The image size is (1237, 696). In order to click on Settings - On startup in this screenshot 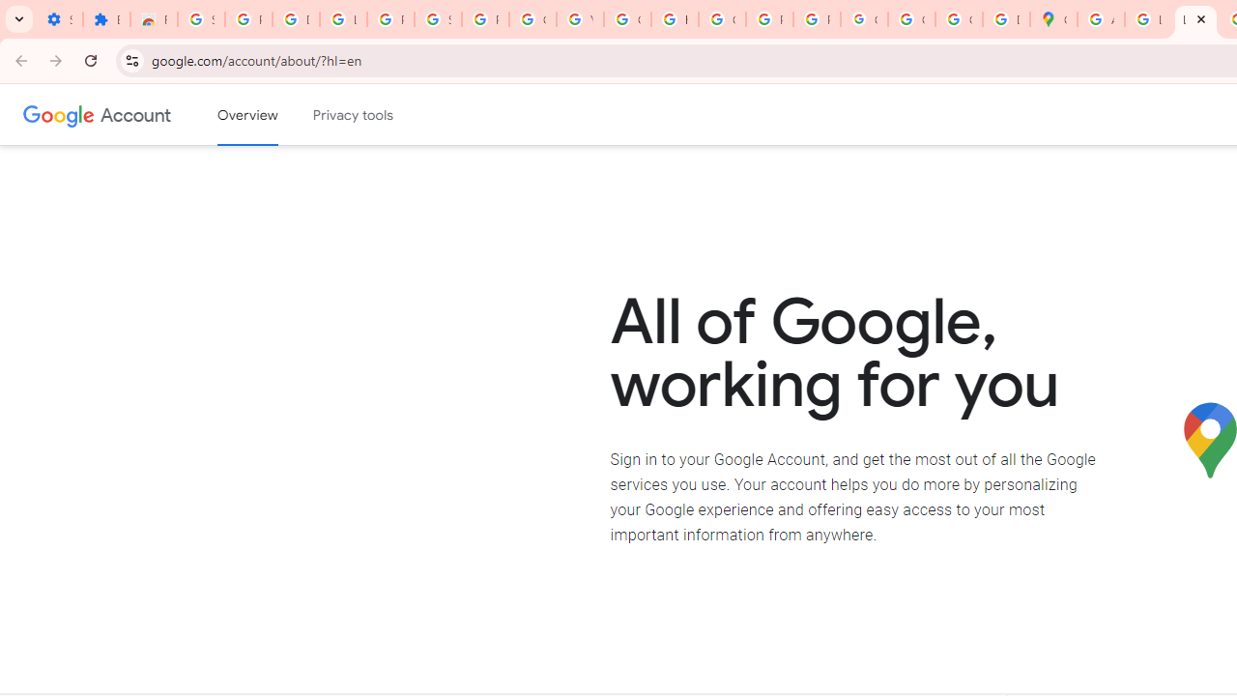, I will do `click(59, 19)`.